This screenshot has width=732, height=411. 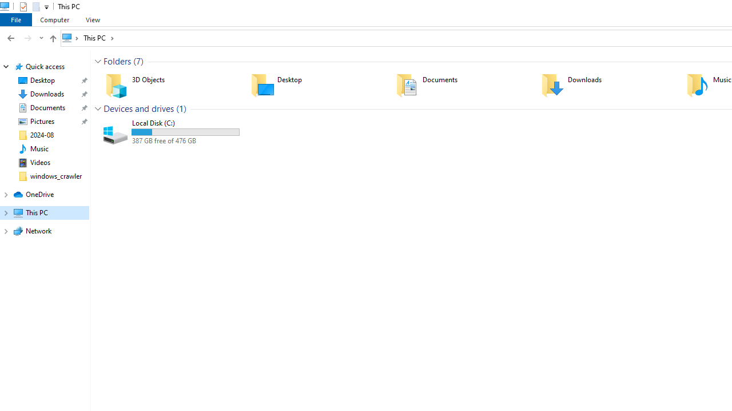 What do you see at coordinates (28, 38) in the screenshot?
I see `Forward (Alt + Right Arrow)` at bounding box center [28, 38].